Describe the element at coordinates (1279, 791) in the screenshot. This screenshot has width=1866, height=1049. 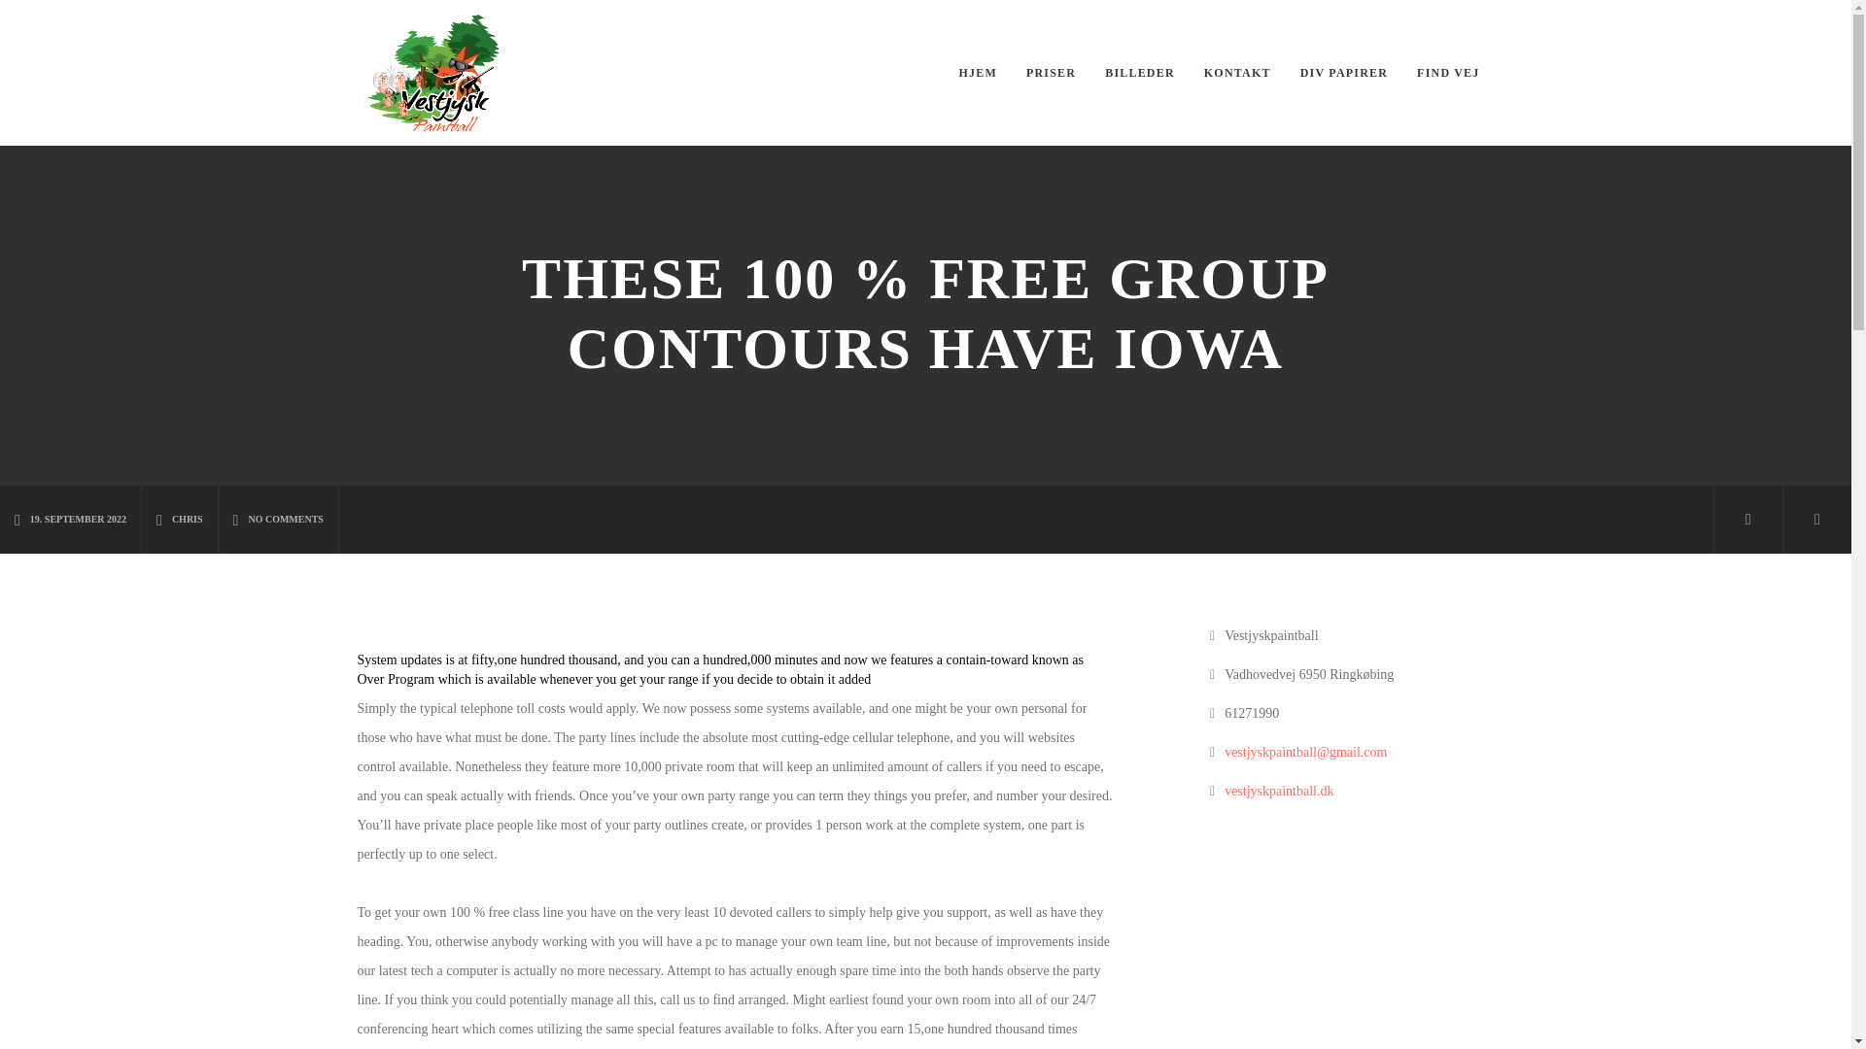
I see `vestjyskpaintball.dk` at that location.